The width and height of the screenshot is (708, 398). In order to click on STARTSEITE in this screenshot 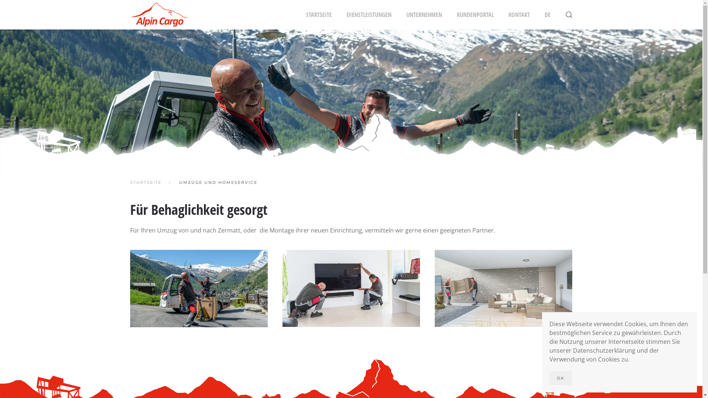, I will do `click(145, 182)`.